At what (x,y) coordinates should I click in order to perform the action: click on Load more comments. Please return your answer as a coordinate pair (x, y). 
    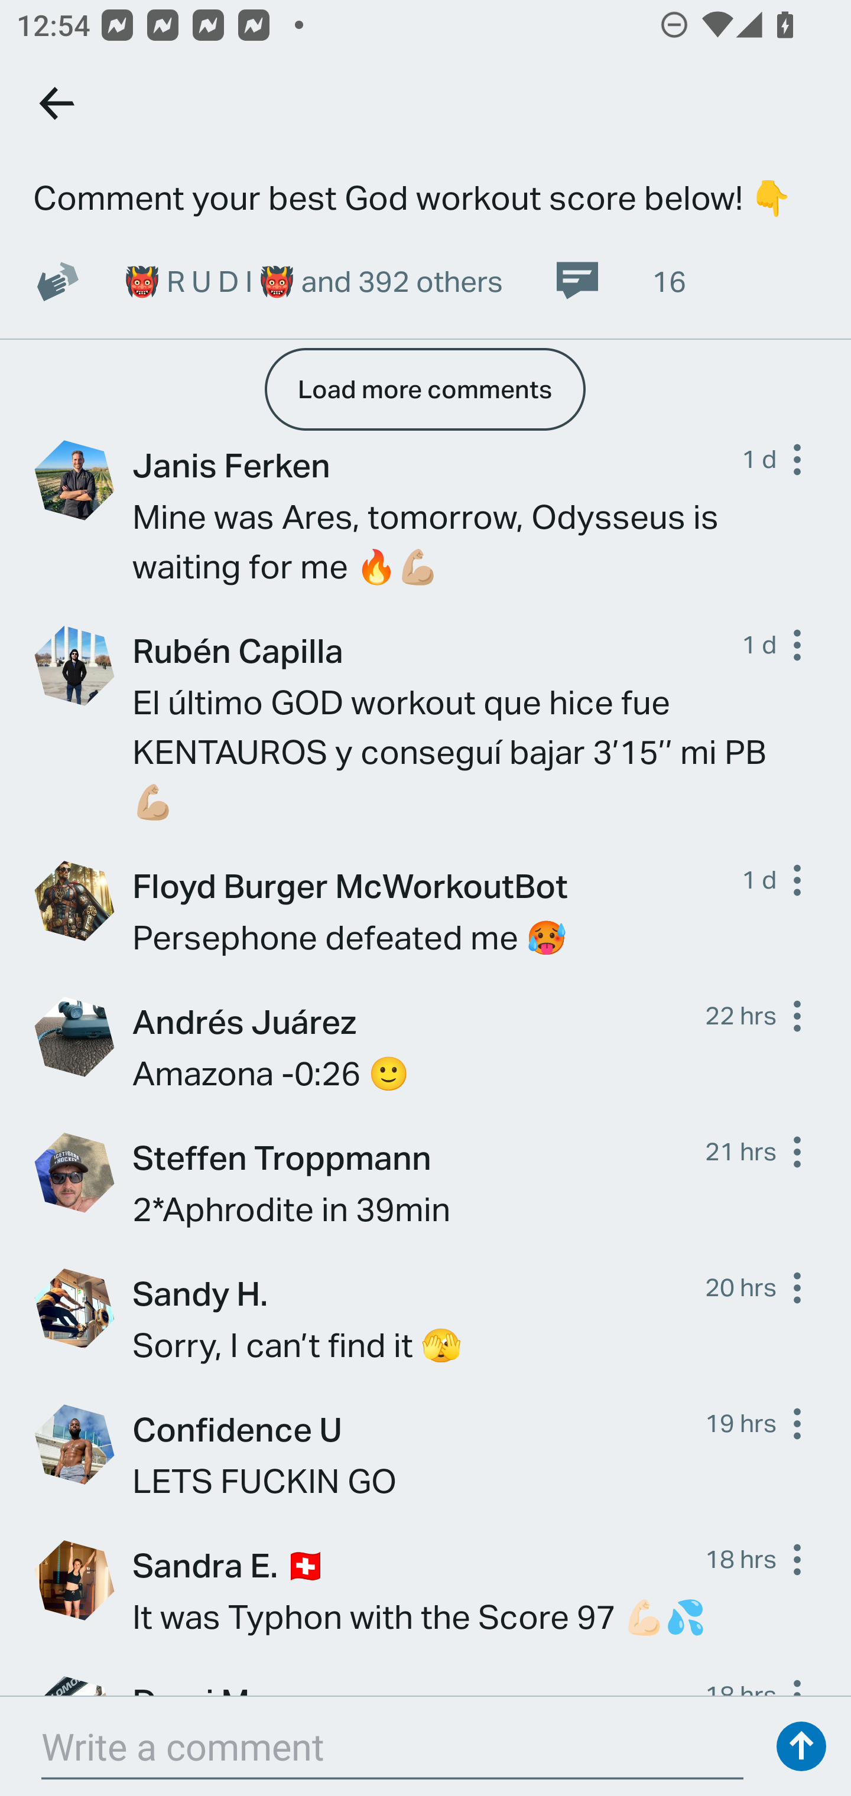
    Looking at the image, I should click on (424, 389).